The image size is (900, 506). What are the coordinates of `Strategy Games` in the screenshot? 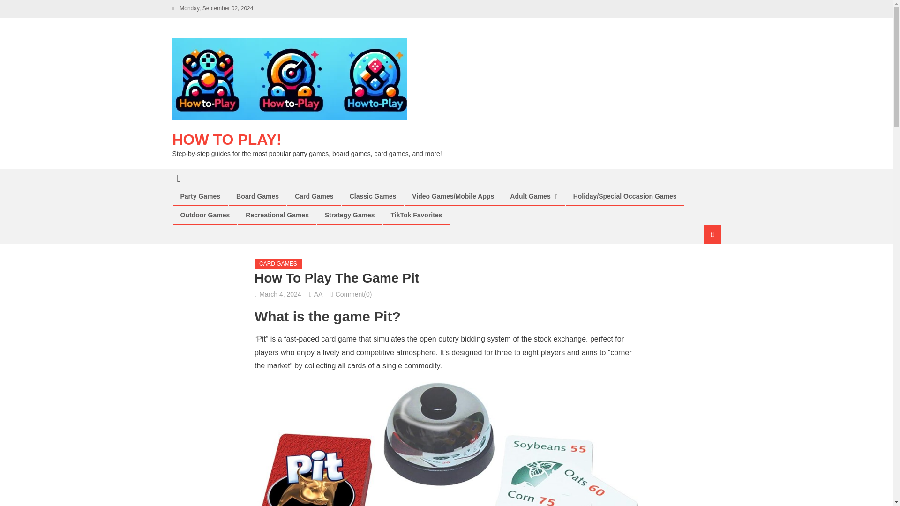 It's located at (350, 215).